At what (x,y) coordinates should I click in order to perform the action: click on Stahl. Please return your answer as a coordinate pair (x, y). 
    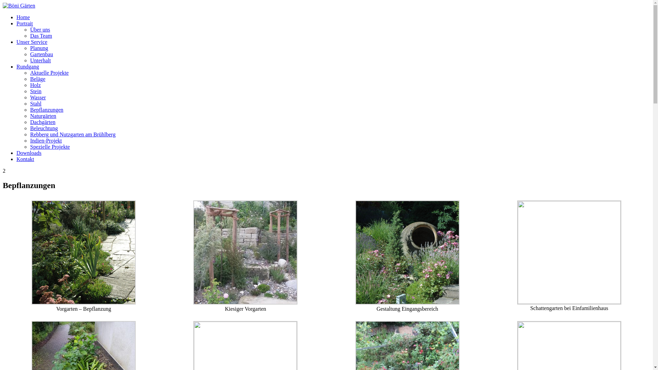
    Looking at the image, I should click on (36, 103).